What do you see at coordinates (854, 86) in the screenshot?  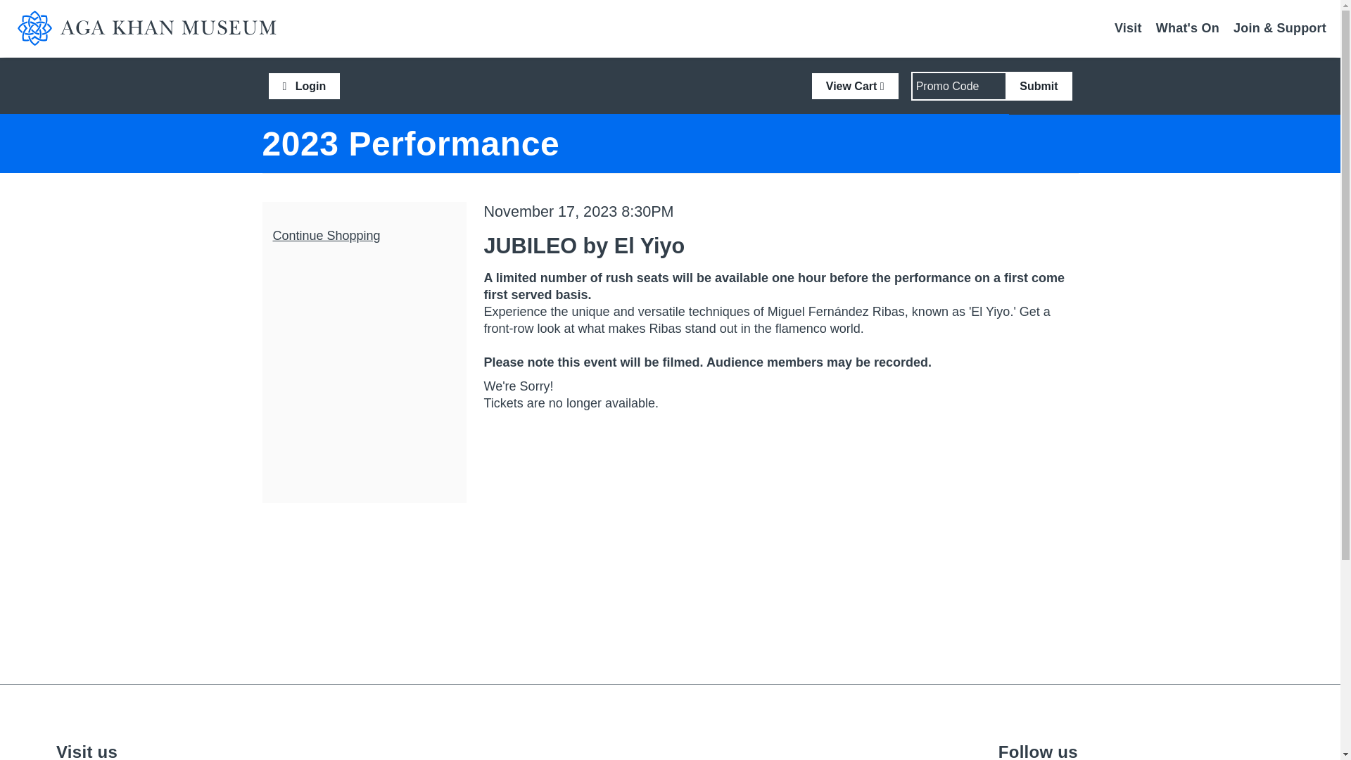 I see `View Cart` at bounding box center [854, 86].